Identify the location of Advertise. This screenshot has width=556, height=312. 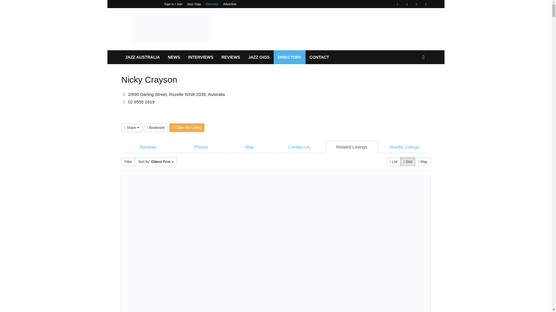
(229, 4).